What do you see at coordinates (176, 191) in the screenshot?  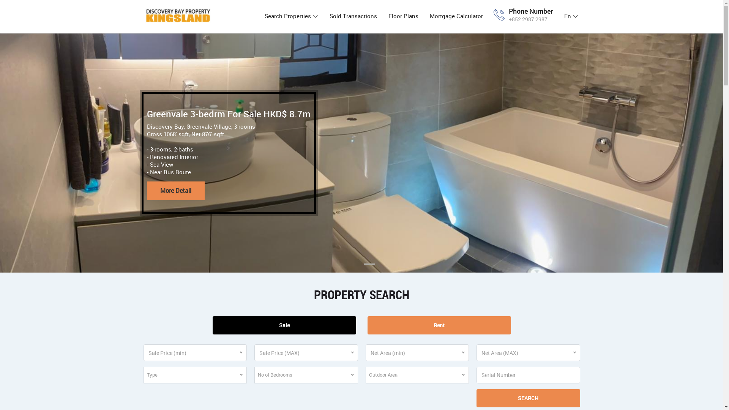 I see `More Detail` at bounding box center [176, 191].